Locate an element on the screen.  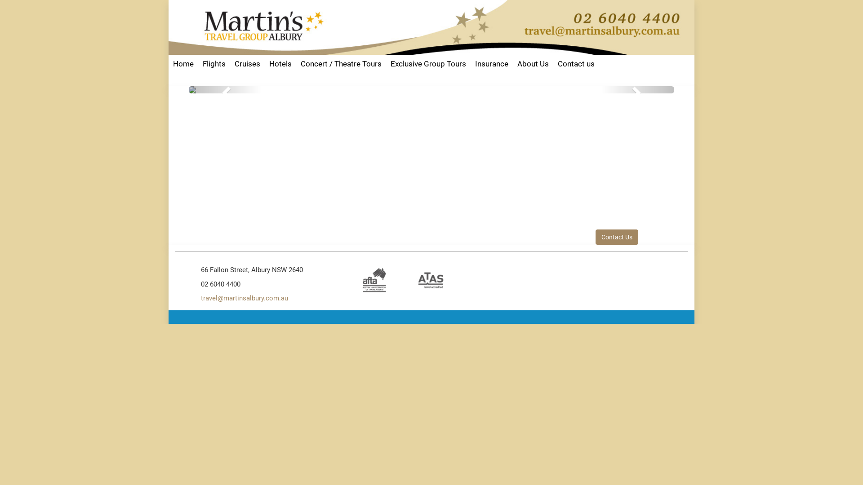
travel@martinsalbury.com.au is located at coordinates (245, 298).